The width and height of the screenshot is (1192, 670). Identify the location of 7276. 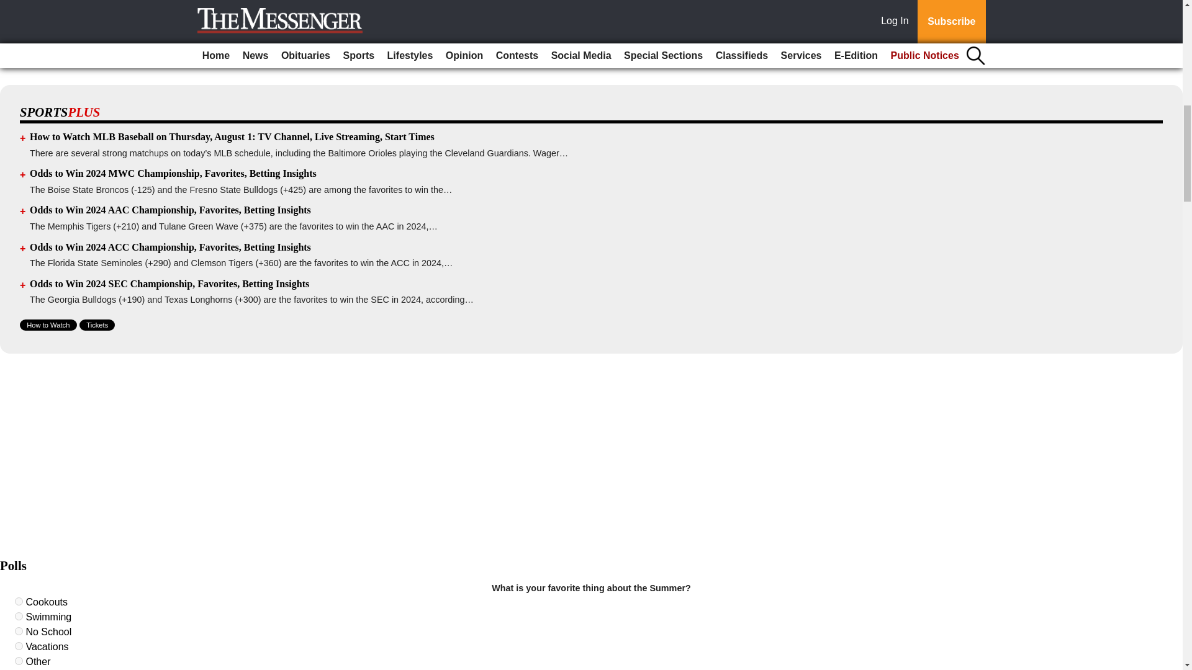
(19, 630).